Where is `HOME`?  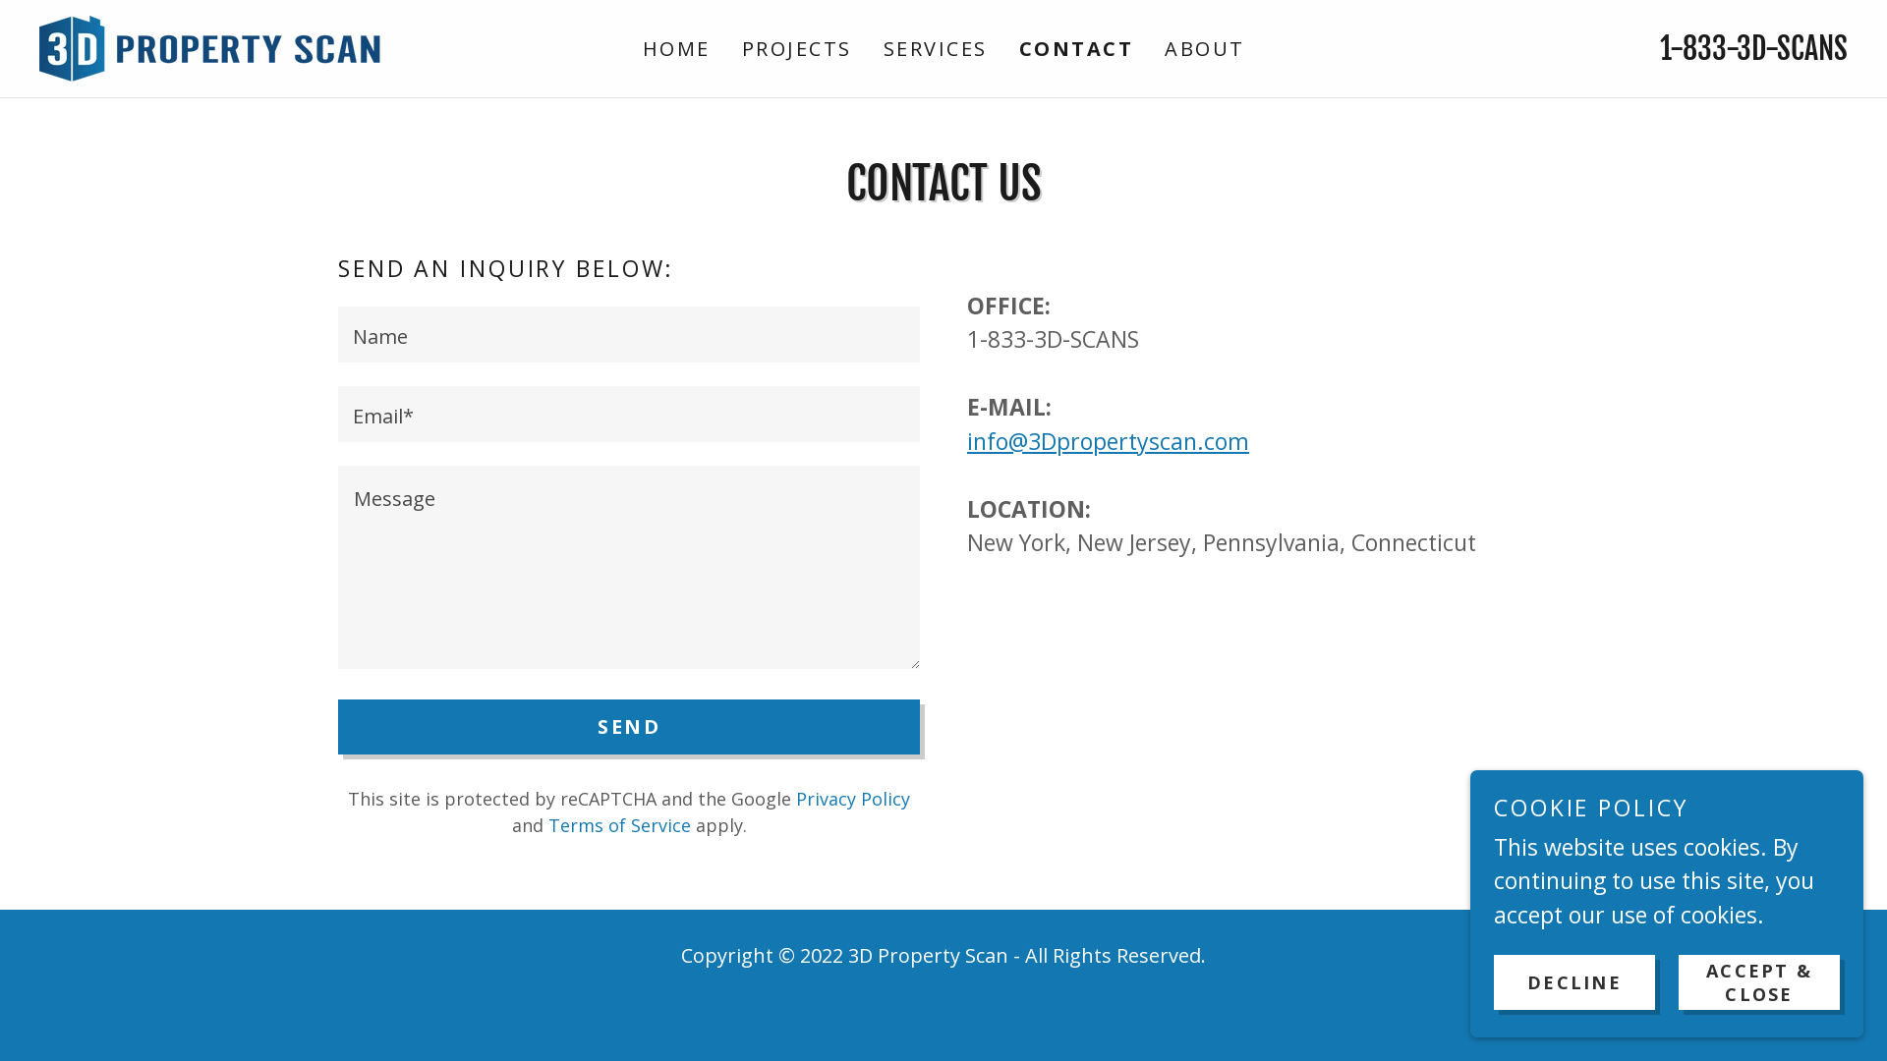
HOME is located at coordinates (676, 49).